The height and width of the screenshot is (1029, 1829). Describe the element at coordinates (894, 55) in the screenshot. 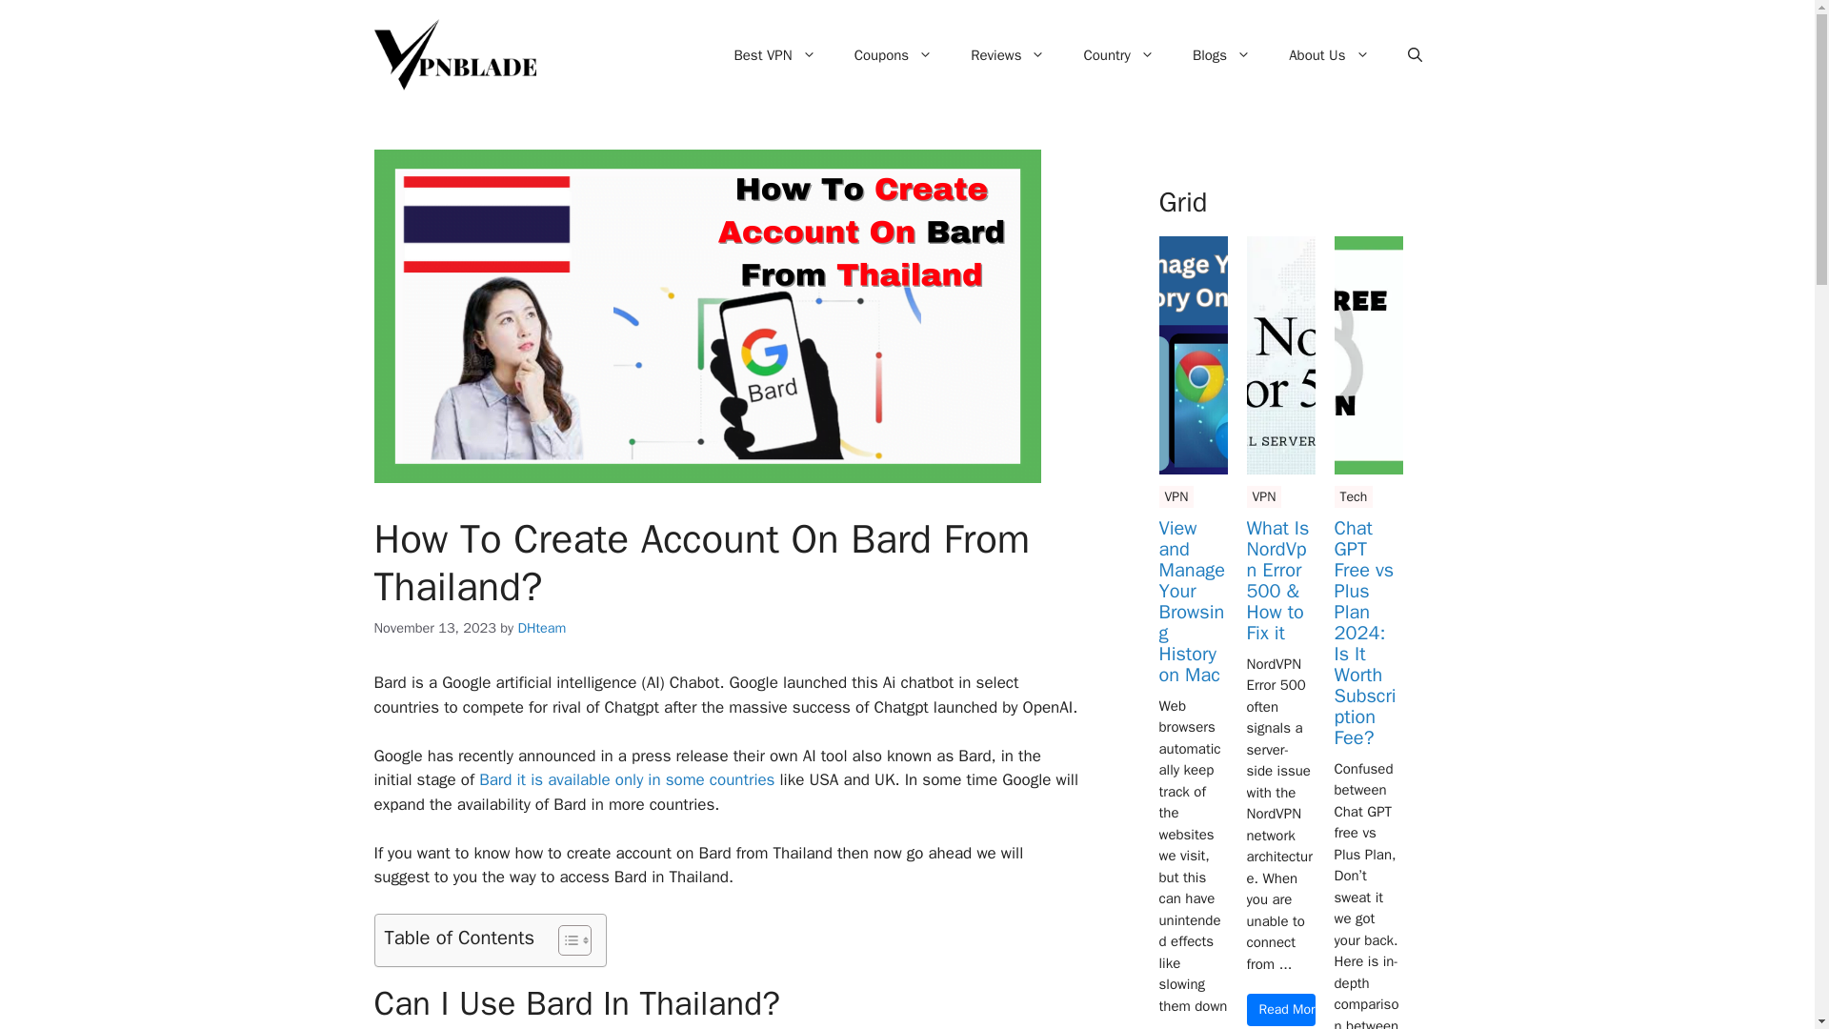

I see `Coupons` at that location.